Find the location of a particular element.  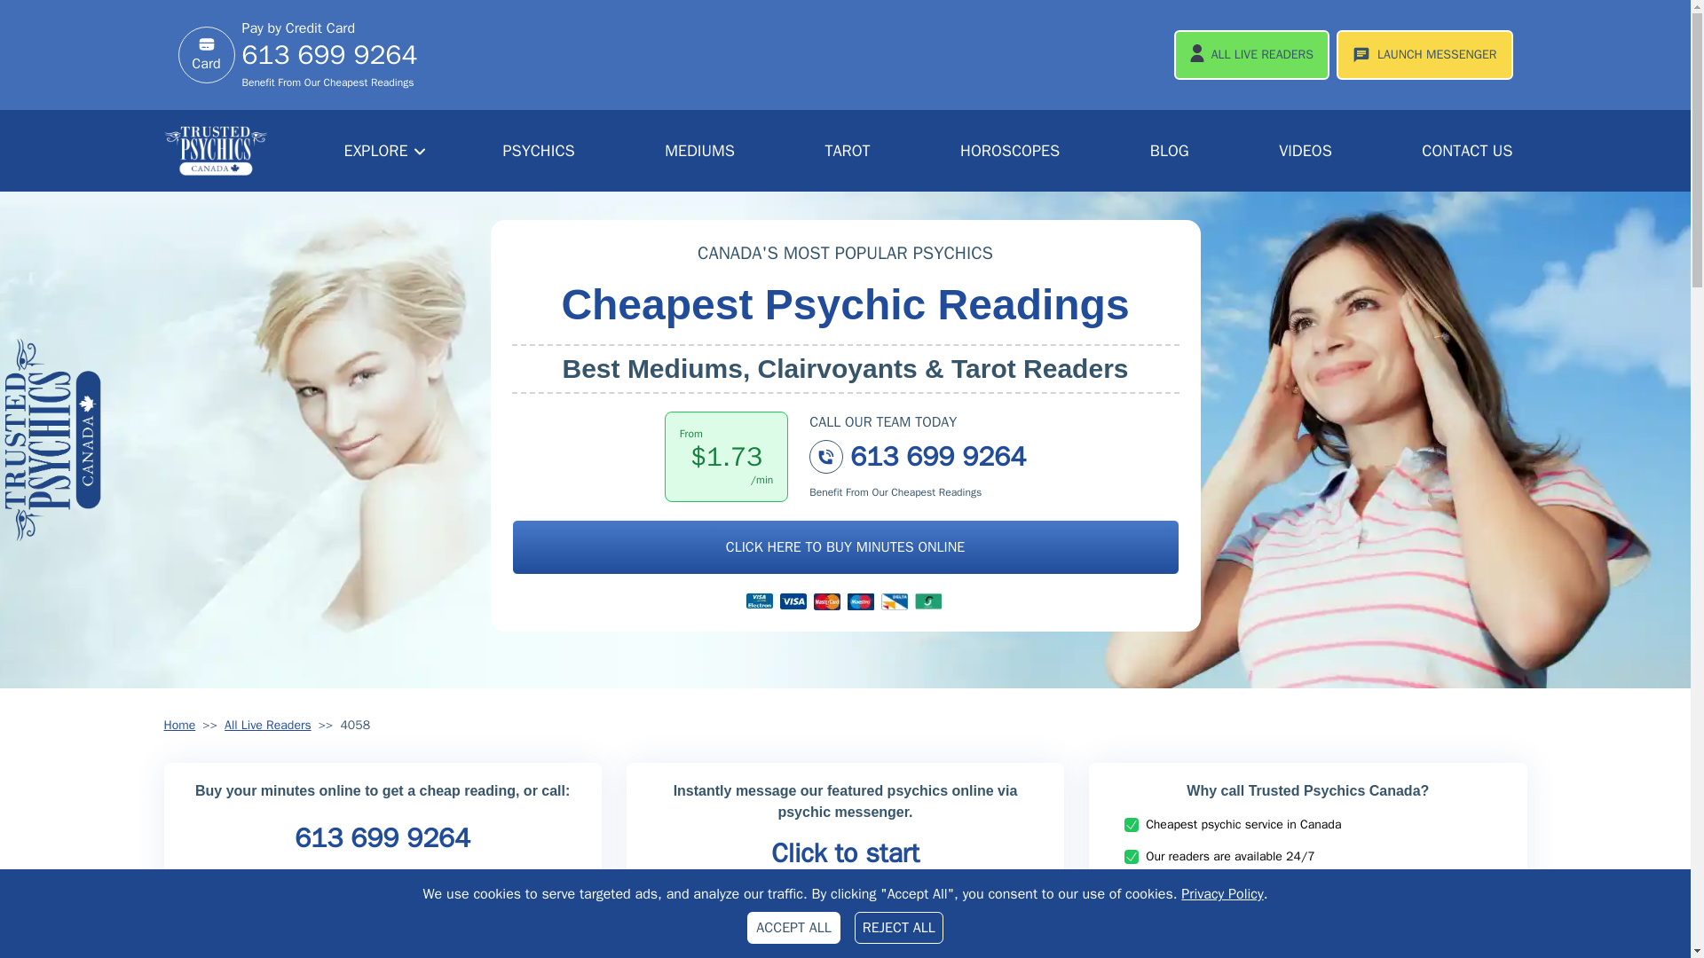

CLICK HERE TO BUY MINUTES ONLINE is located at coordinates (845, 547).